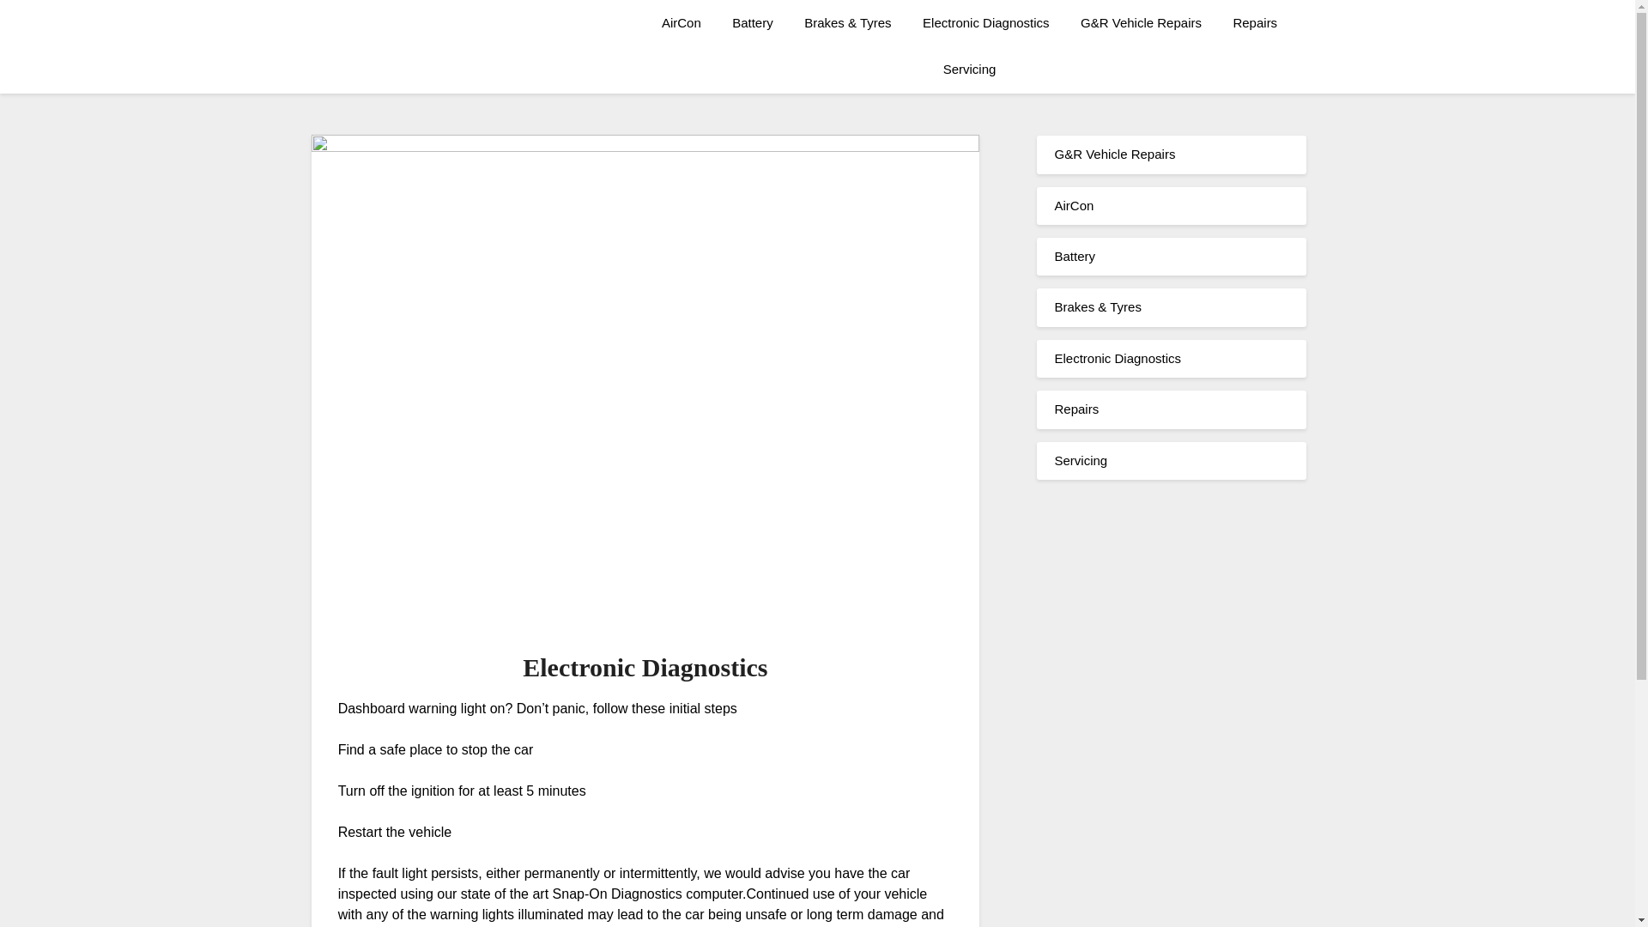 This screenshot has height=927, width=1648. I want to click on Battery, so click(1075, 256).